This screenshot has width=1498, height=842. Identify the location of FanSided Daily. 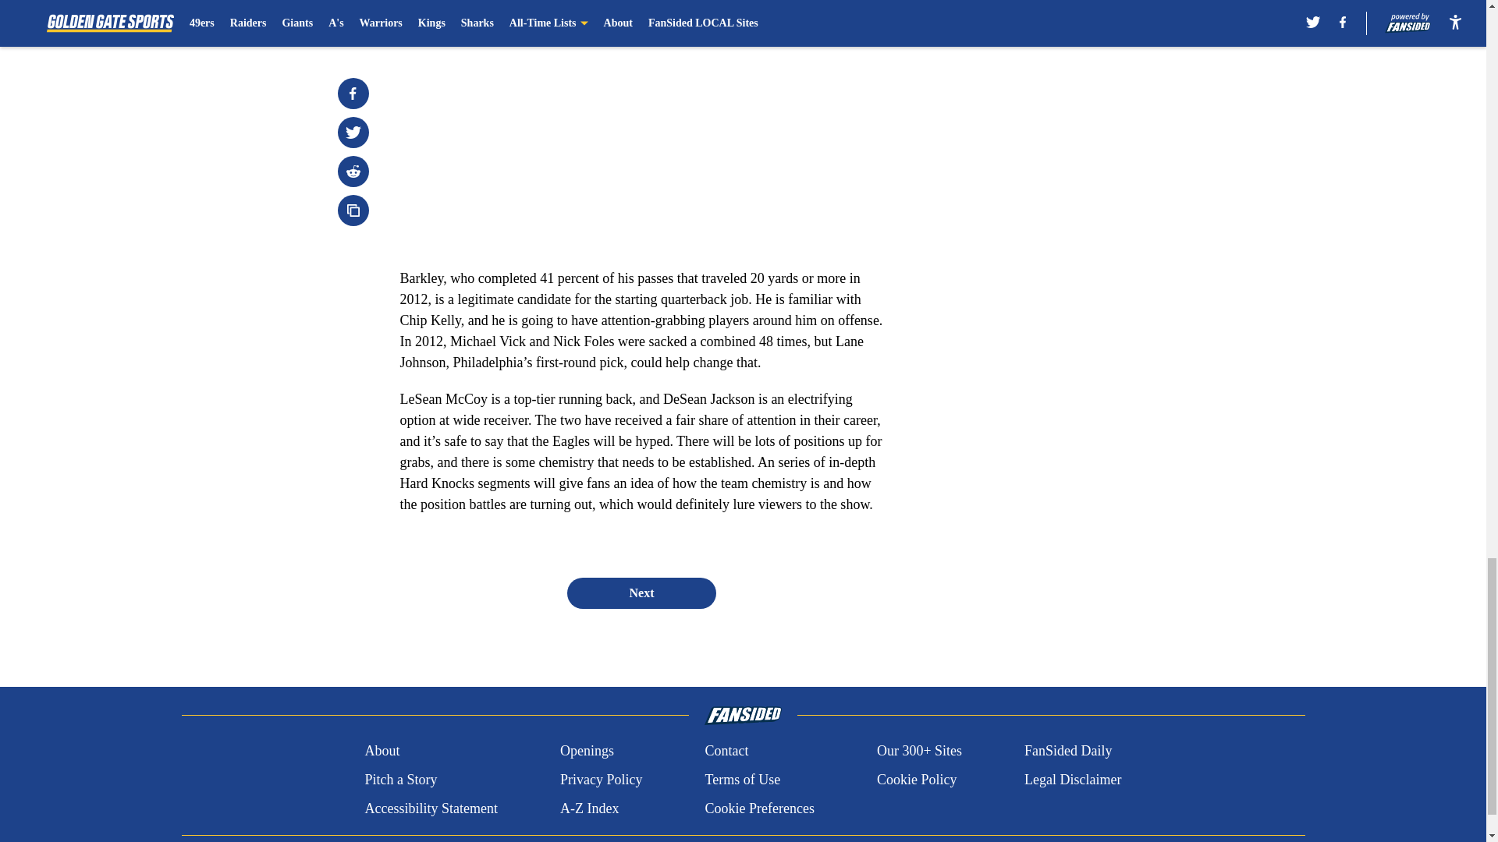
(1069, 752).